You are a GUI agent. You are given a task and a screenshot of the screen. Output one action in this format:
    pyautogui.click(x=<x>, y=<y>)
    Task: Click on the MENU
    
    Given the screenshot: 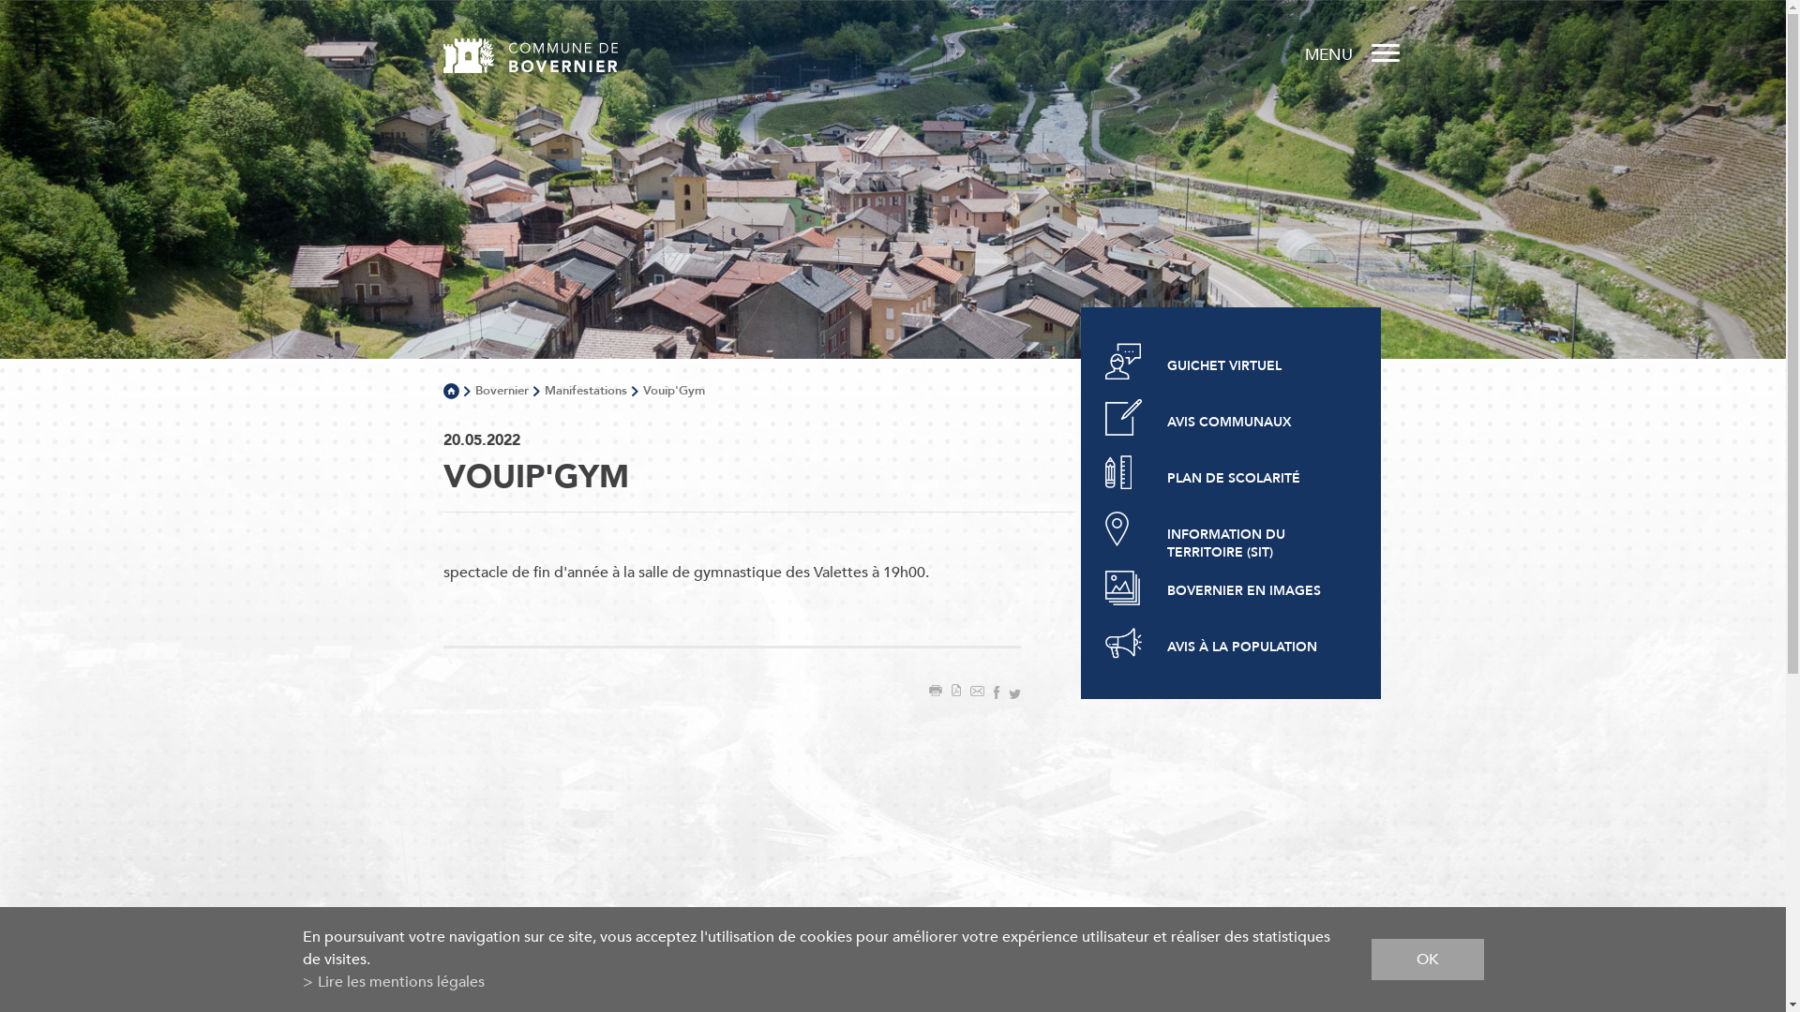 What is the action you would take?
    pyautogui.click(x=1352, y=56)
    